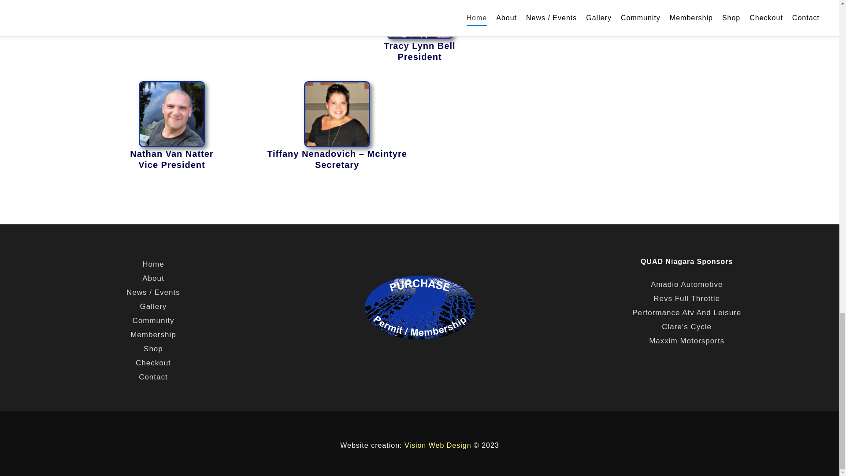 This screenshot has height=476, width=846. What do you see at coordinates (438, 445) in the screenshot?
I see `Vision Web Design` at bounding box center [438, 445].